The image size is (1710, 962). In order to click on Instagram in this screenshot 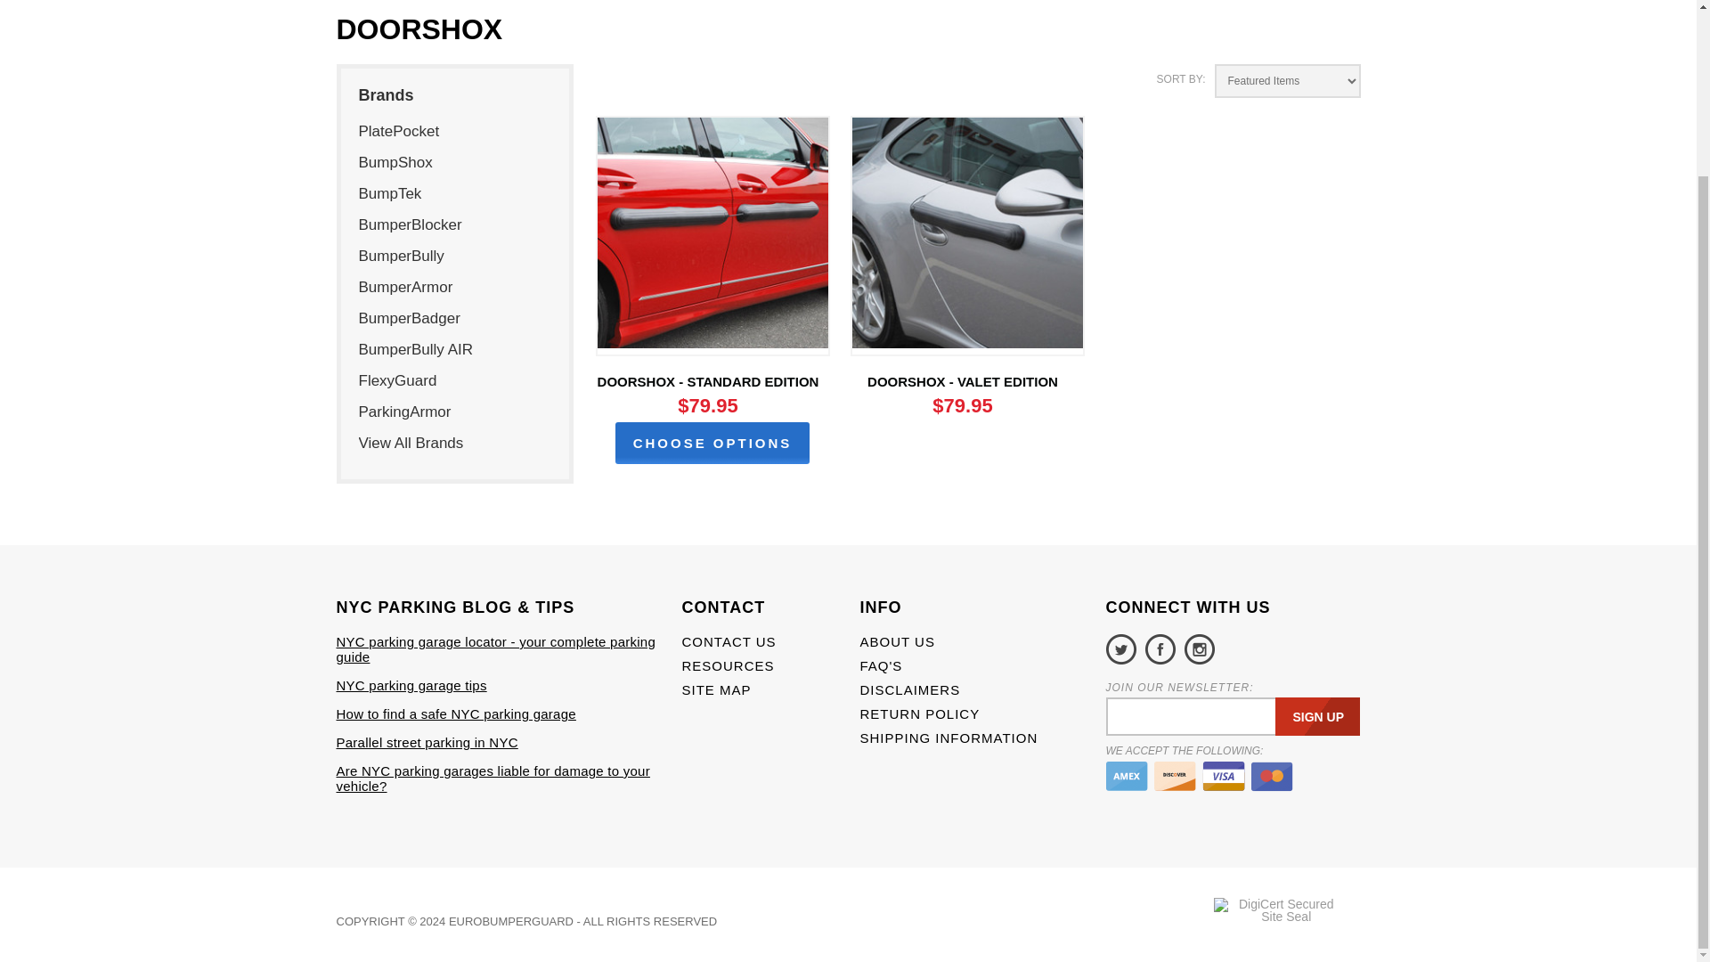, I will do `click(1199, 648)`.